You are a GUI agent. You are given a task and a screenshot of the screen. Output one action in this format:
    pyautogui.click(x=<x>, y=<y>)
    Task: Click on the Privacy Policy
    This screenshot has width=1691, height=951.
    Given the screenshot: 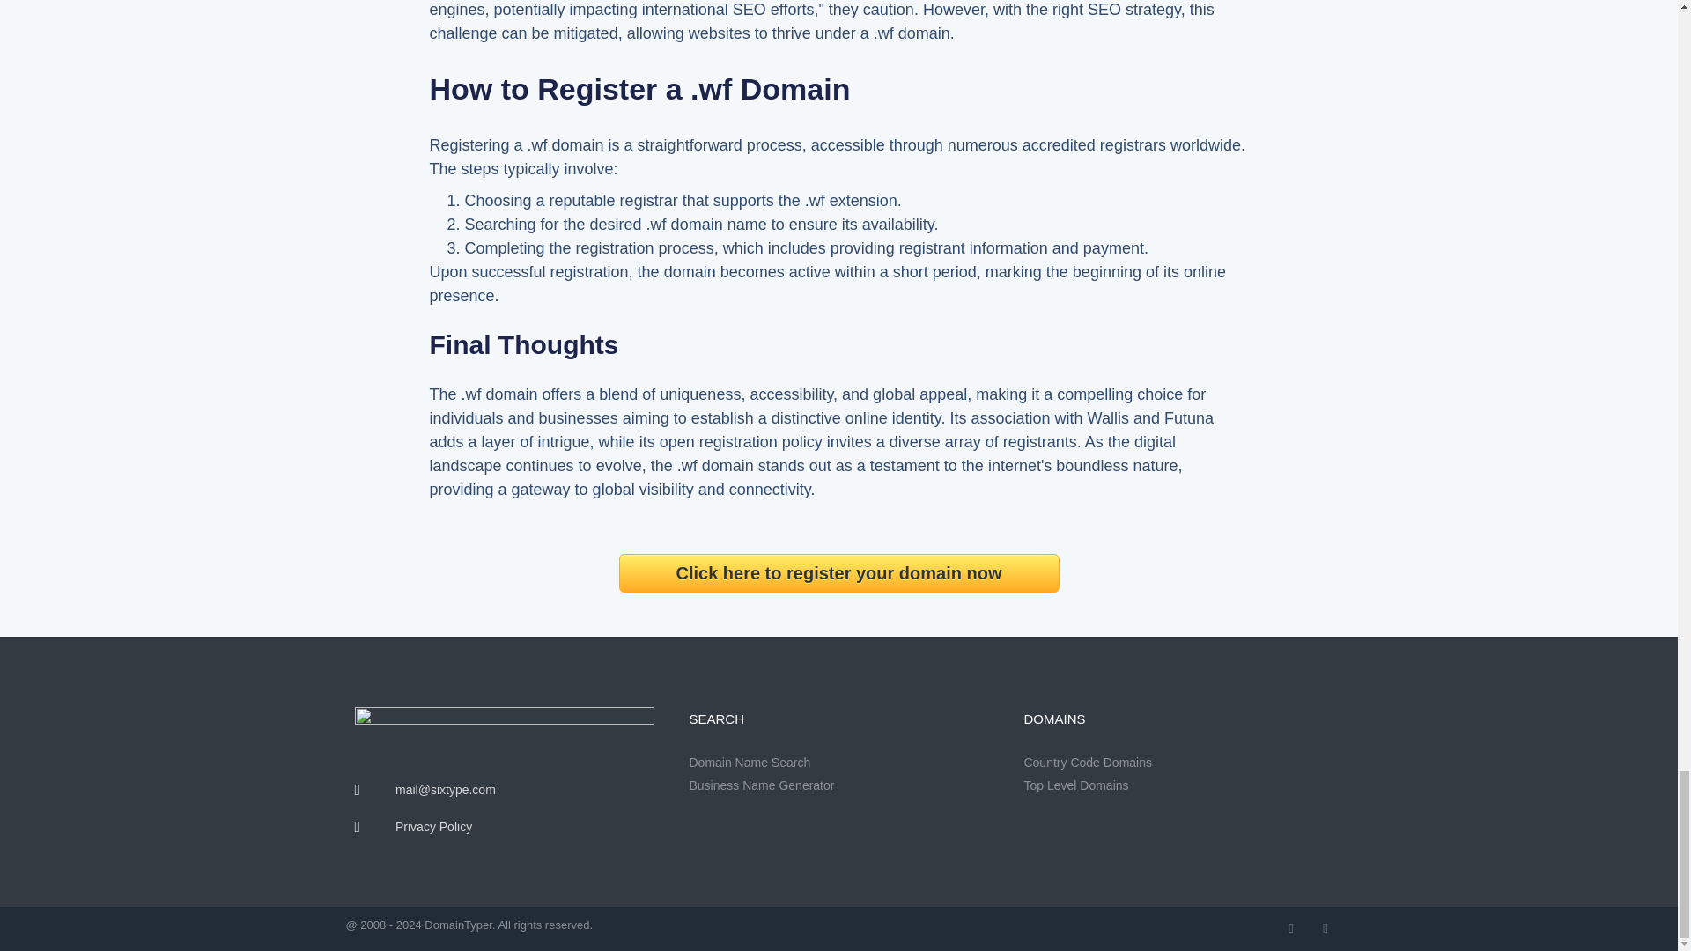 What is the action you would take?
    pyautogui.click(x=503, y=827)
    